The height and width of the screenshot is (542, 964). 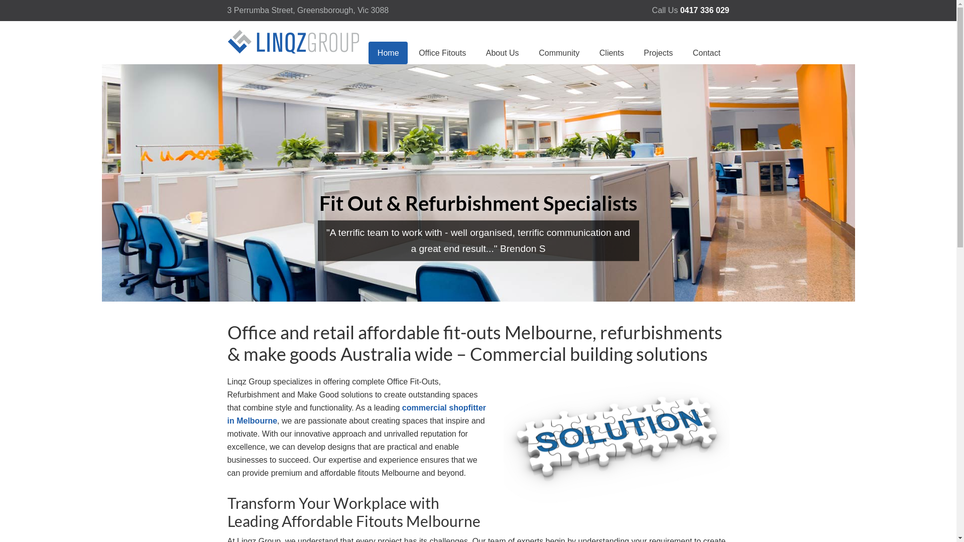 I want to click on Office Fitouts, so click(x=443, y=53).